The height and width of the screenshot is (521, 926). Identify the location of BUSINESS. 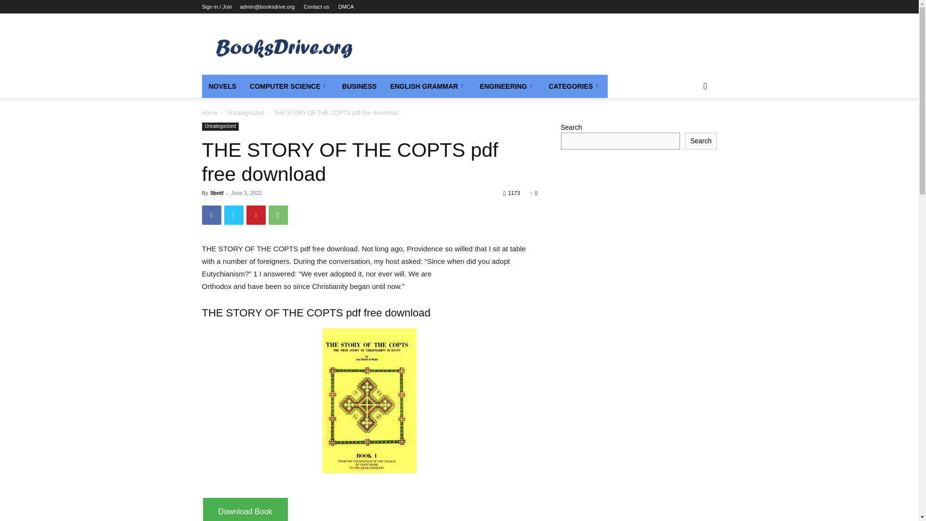
(359, 86).